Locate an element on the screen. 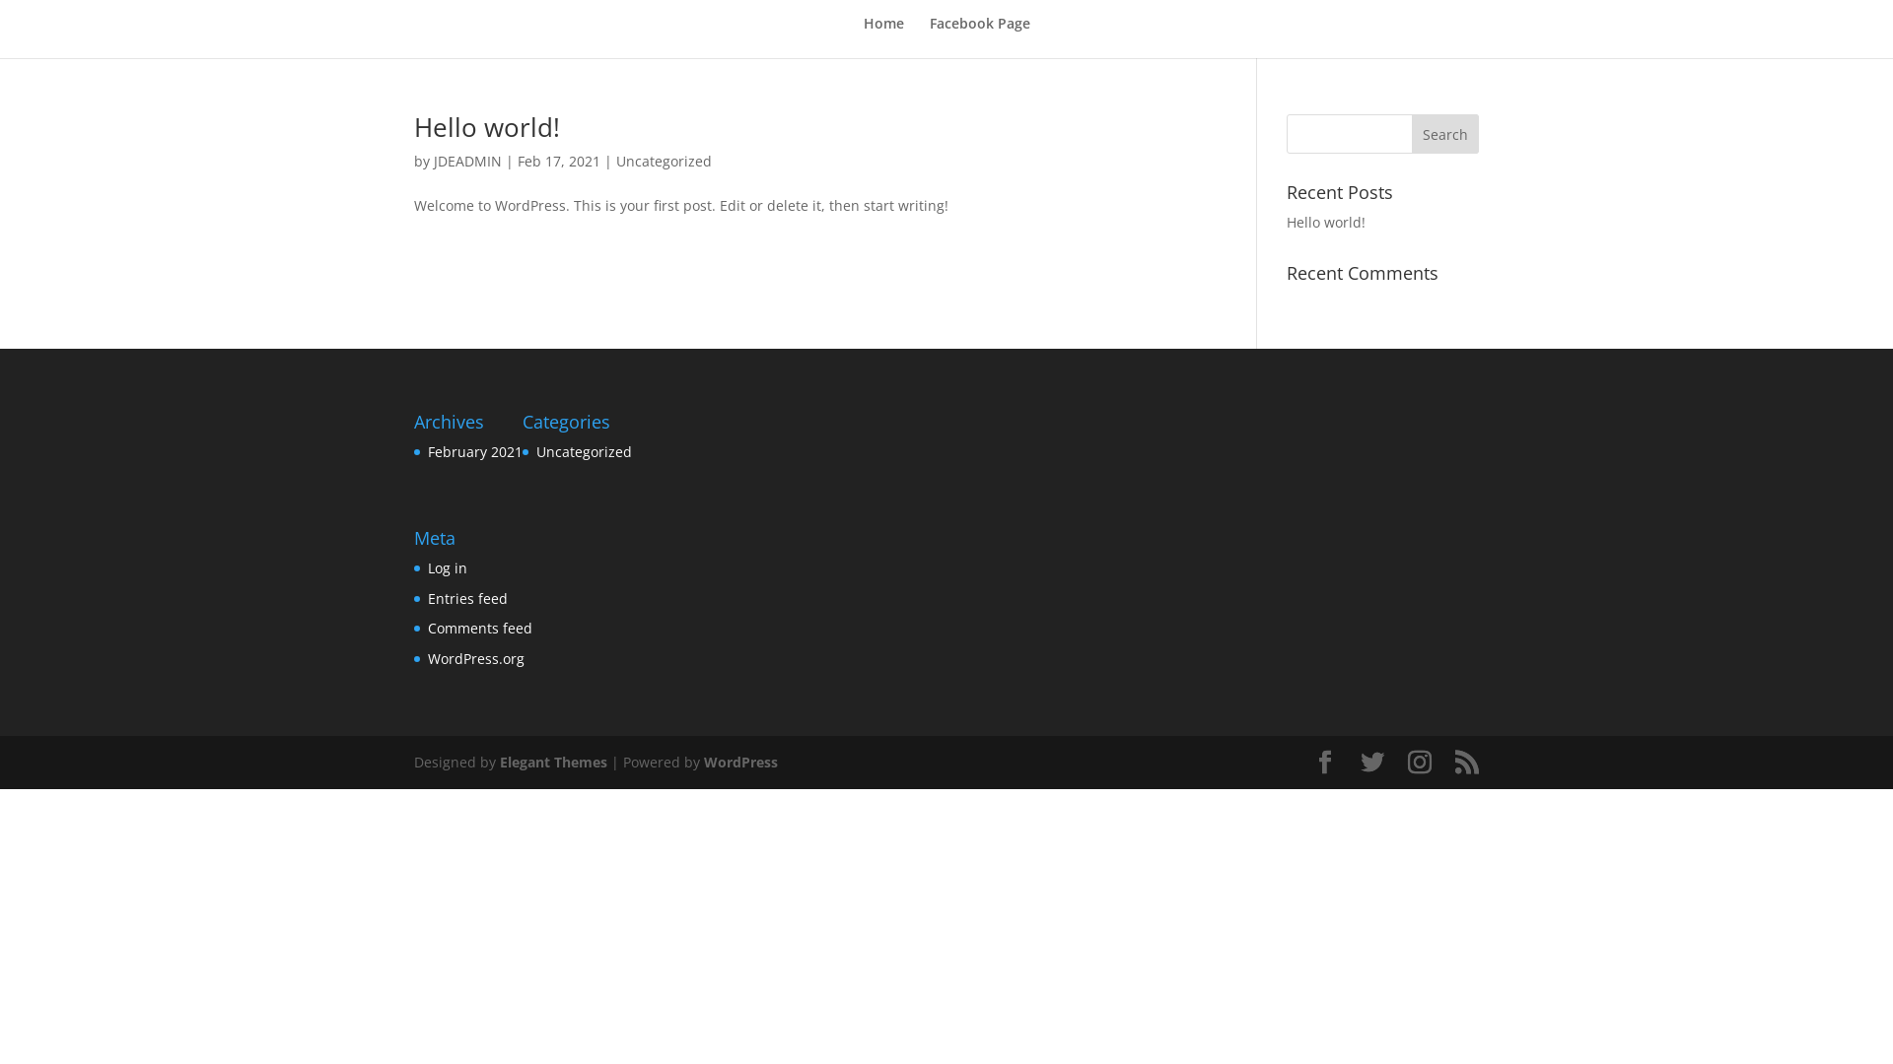 This screenshot has height=1064, width=1893. Facebook Page is located at coordinates (979, 37).